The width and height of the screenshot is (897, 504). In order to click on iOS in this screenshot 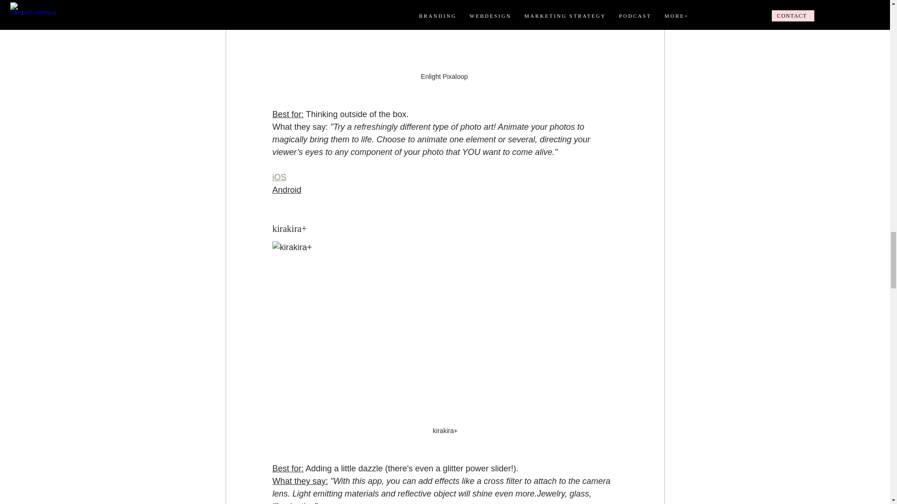, I will do `click(278, 177)`.